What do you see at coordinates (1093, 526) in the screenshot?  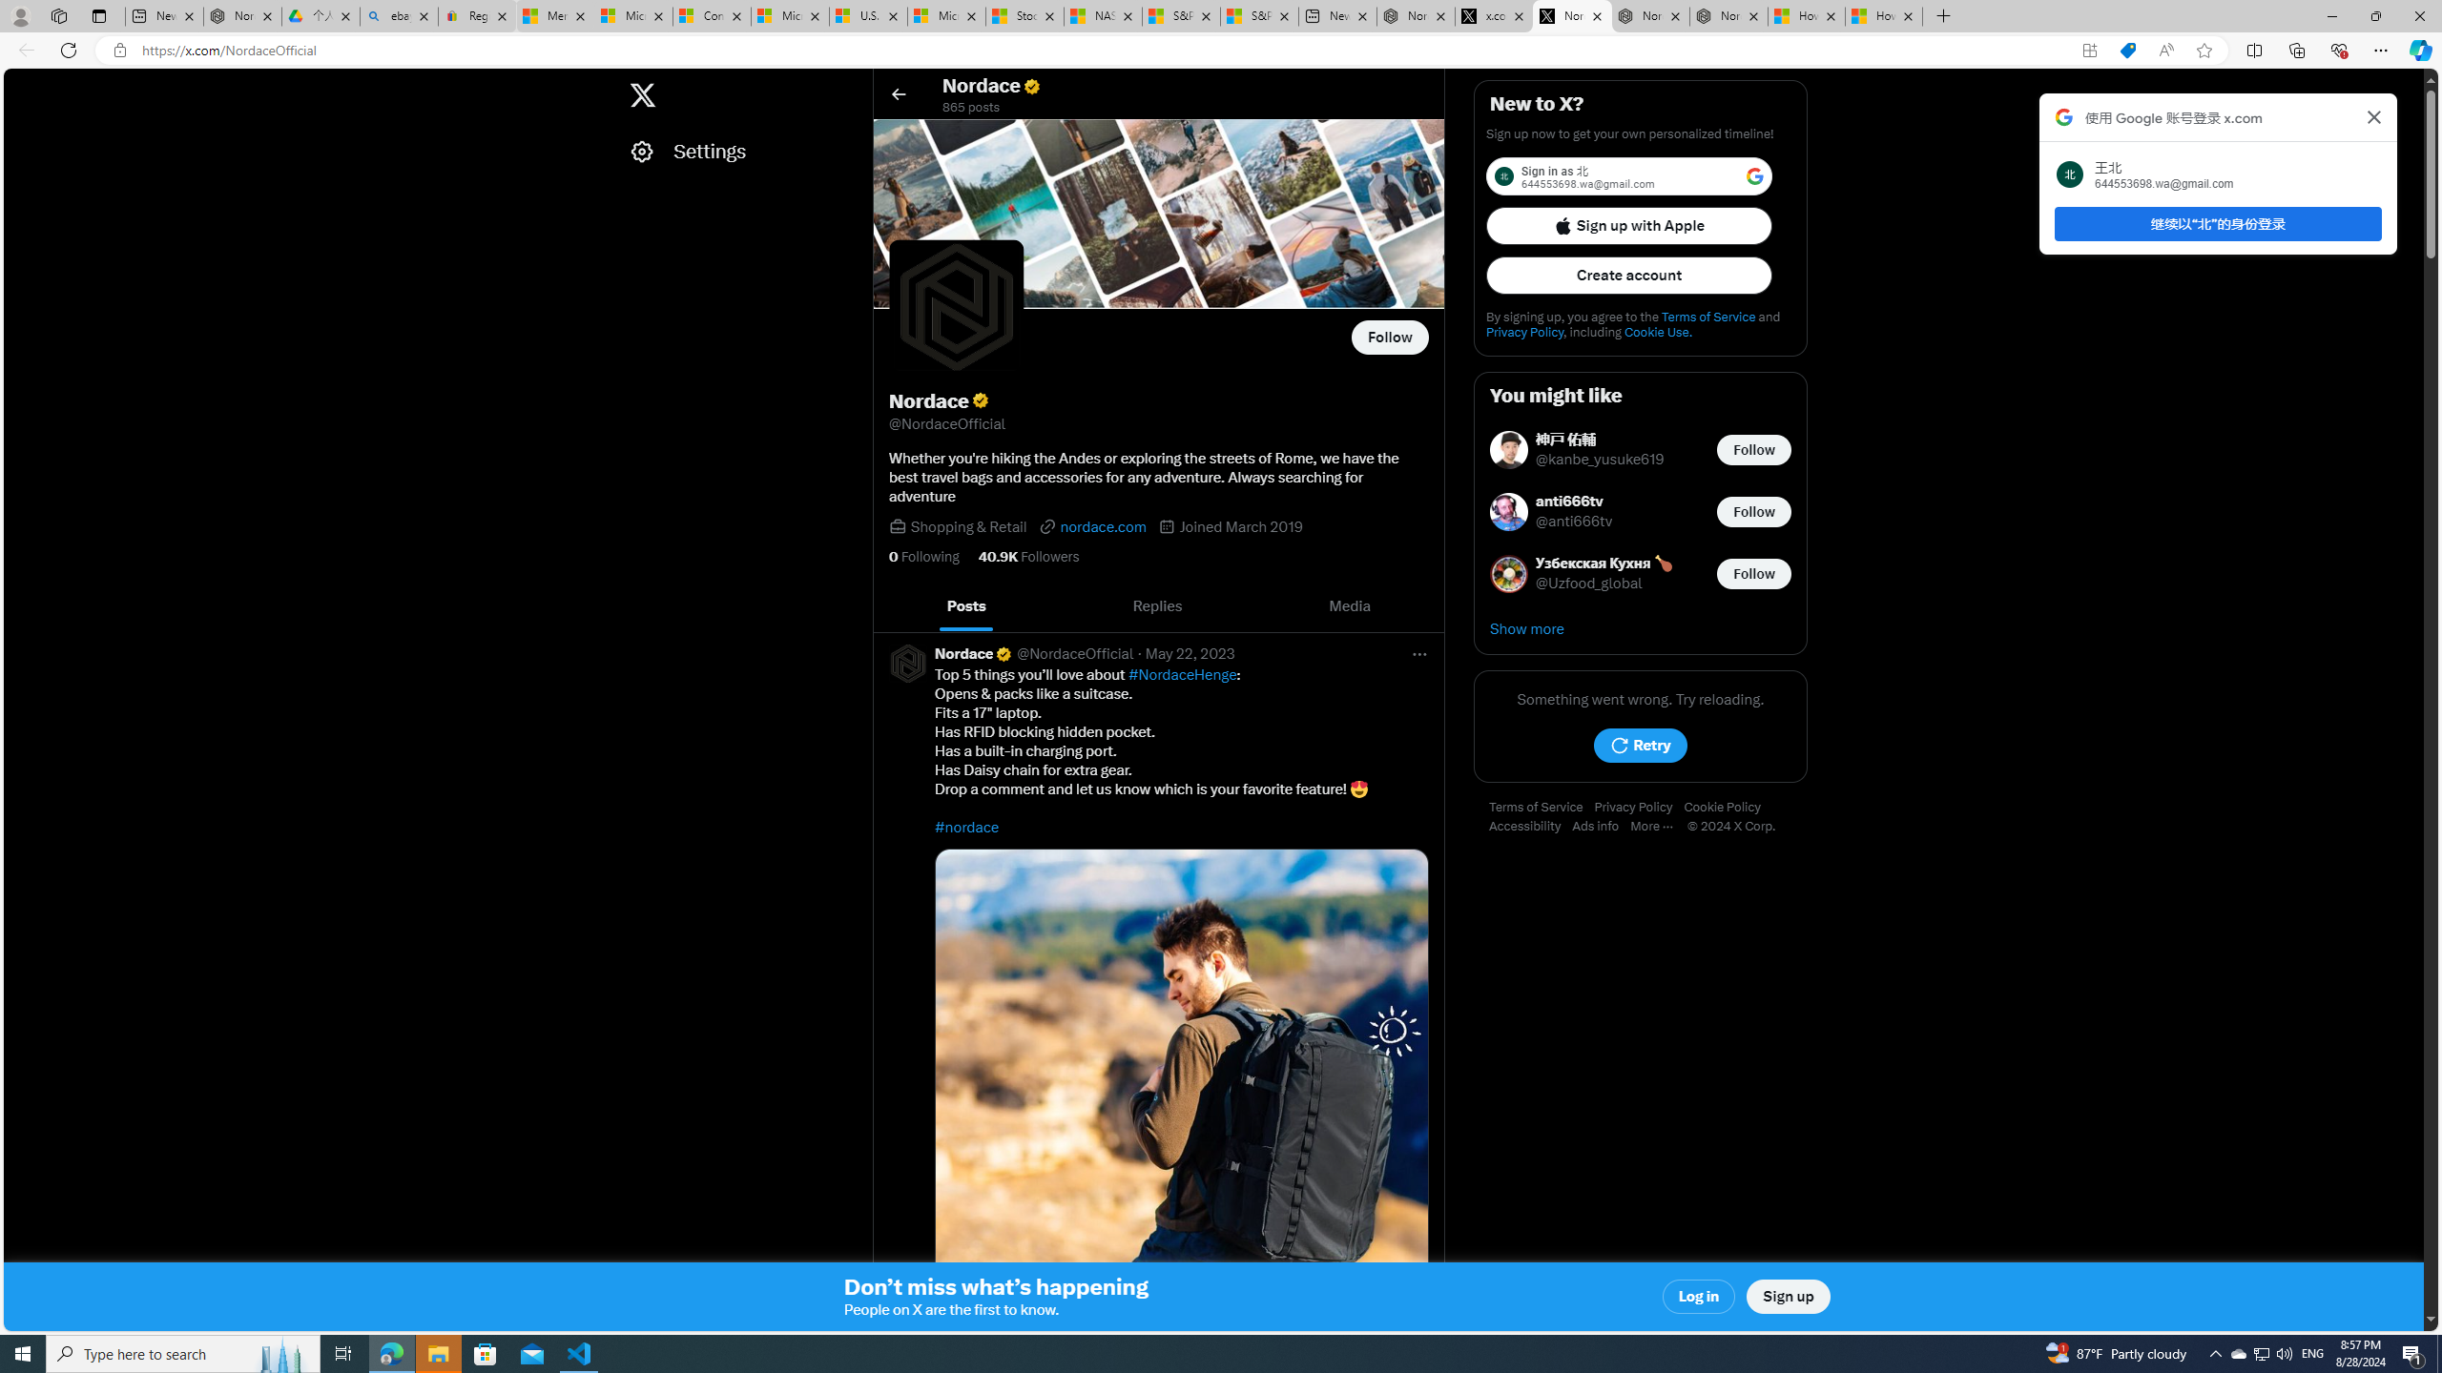 I see `nordace.com` at bounding box center [1093, 526].